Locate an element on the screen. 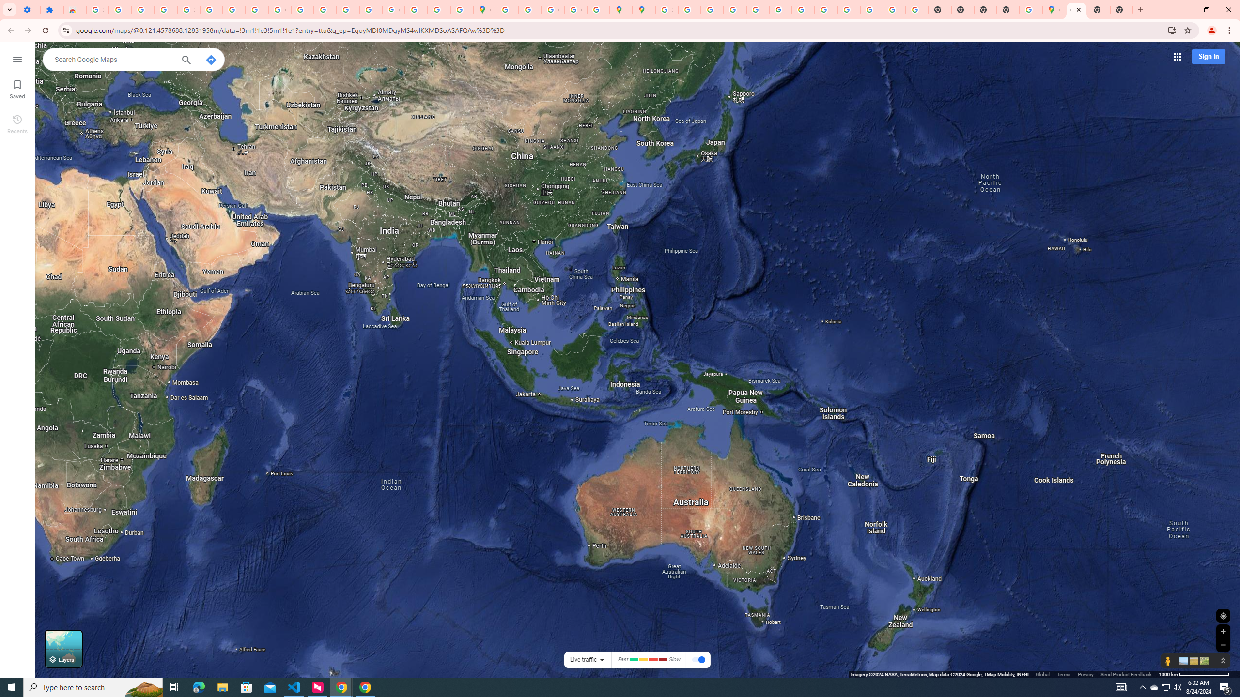  Privacy Help Center - Policies Help is located at coordinates (712, 10).